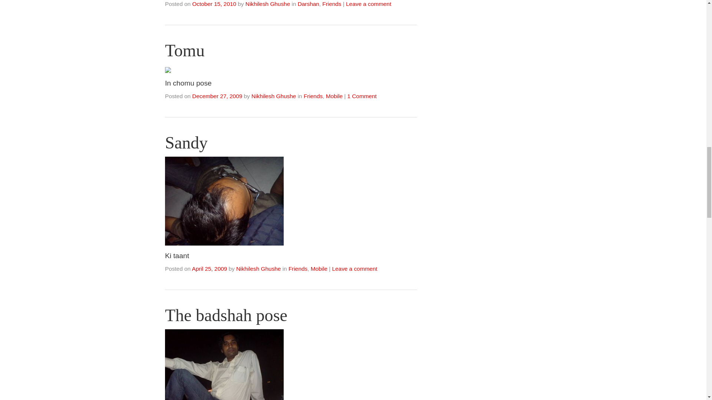  What do you see at coordinates (274, 96) in the screenshot?
I see `View all posts by Nikhilesh Ghushe` at bounding box center [274, 96].